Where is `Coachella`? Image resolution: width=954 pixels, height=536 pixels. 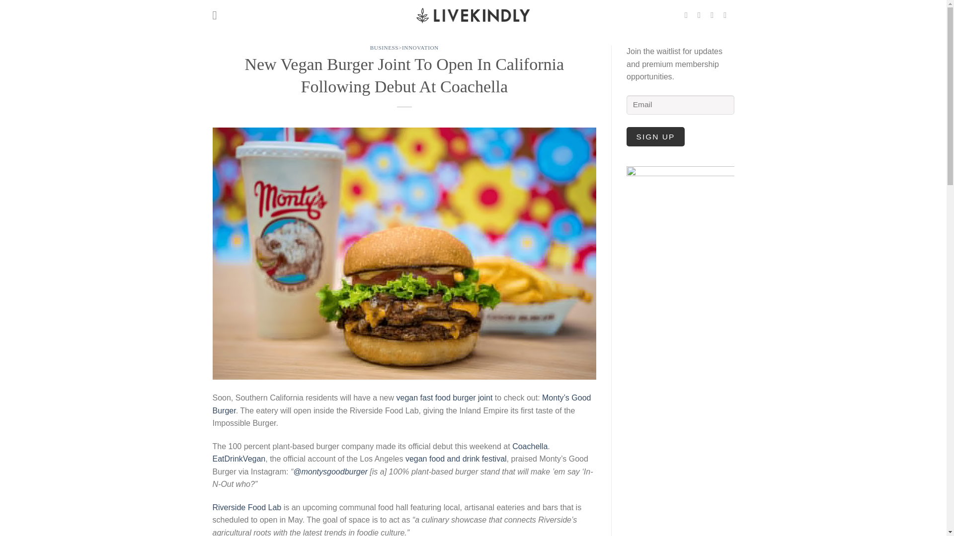
Coachella is located at coordinates (530, 447).